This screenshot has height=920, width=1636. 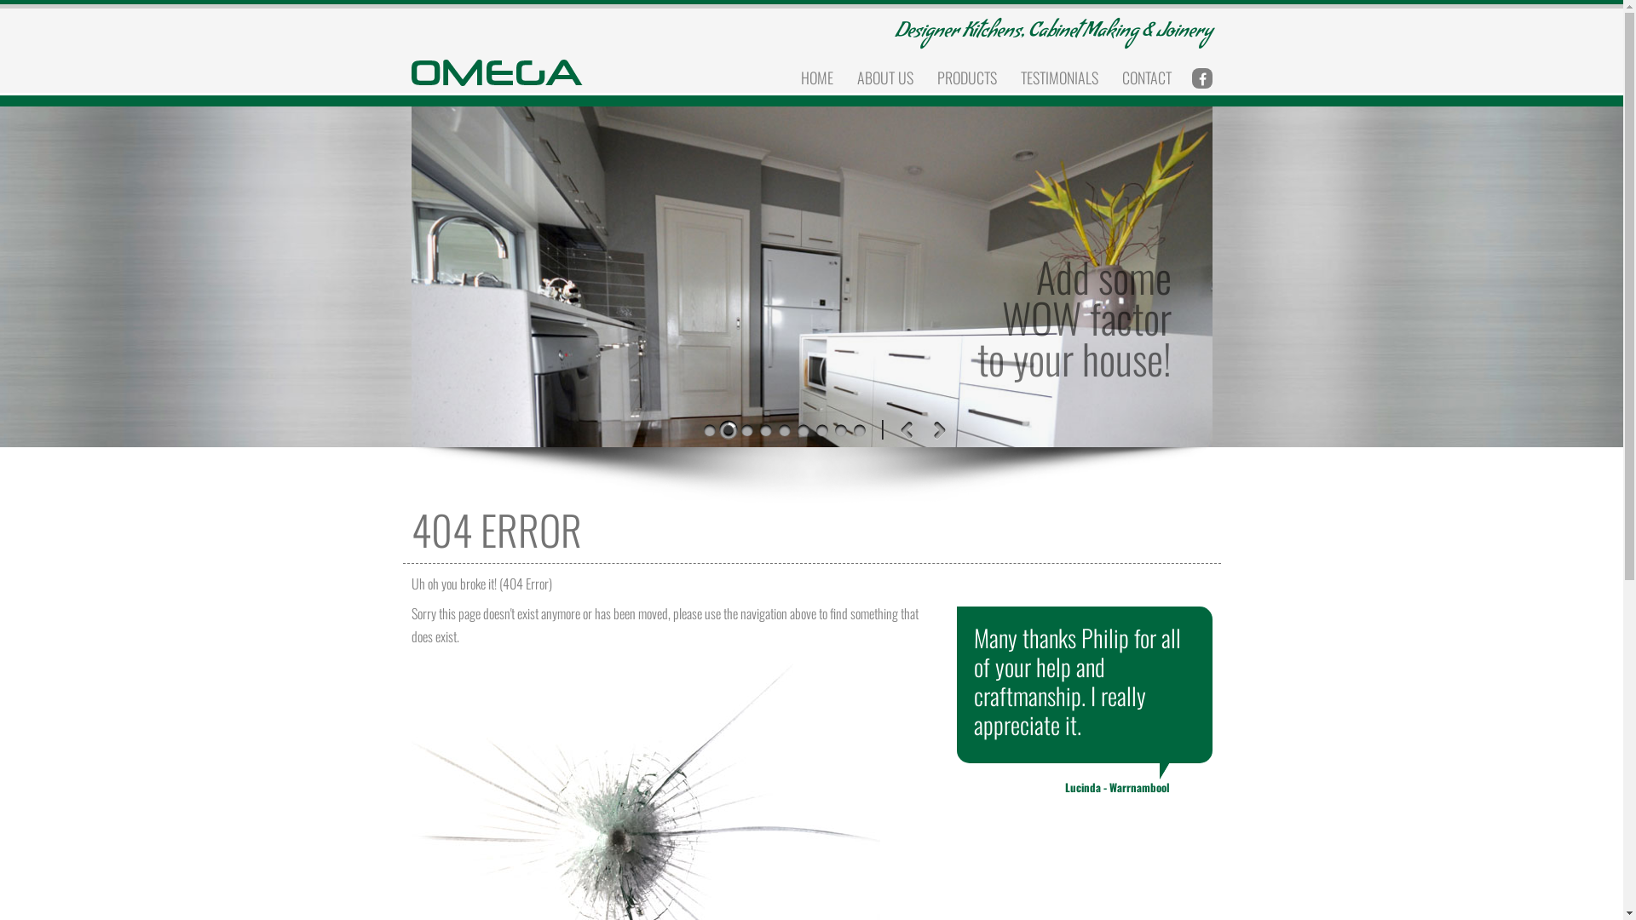 I want to click on 1, so click(x=785, y=429).